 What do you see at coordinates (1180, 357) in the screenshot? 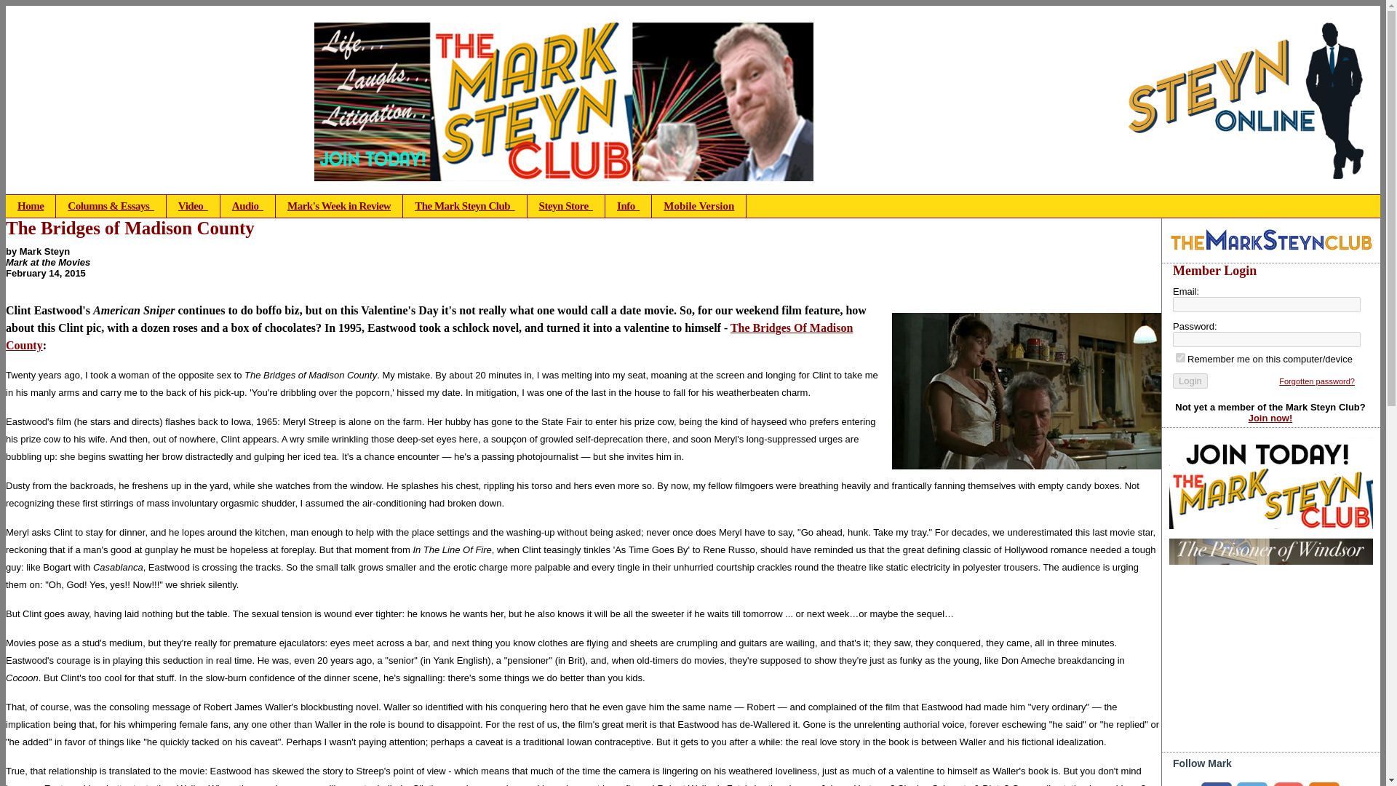
I see `persist` at bounding box center [1180, 357].